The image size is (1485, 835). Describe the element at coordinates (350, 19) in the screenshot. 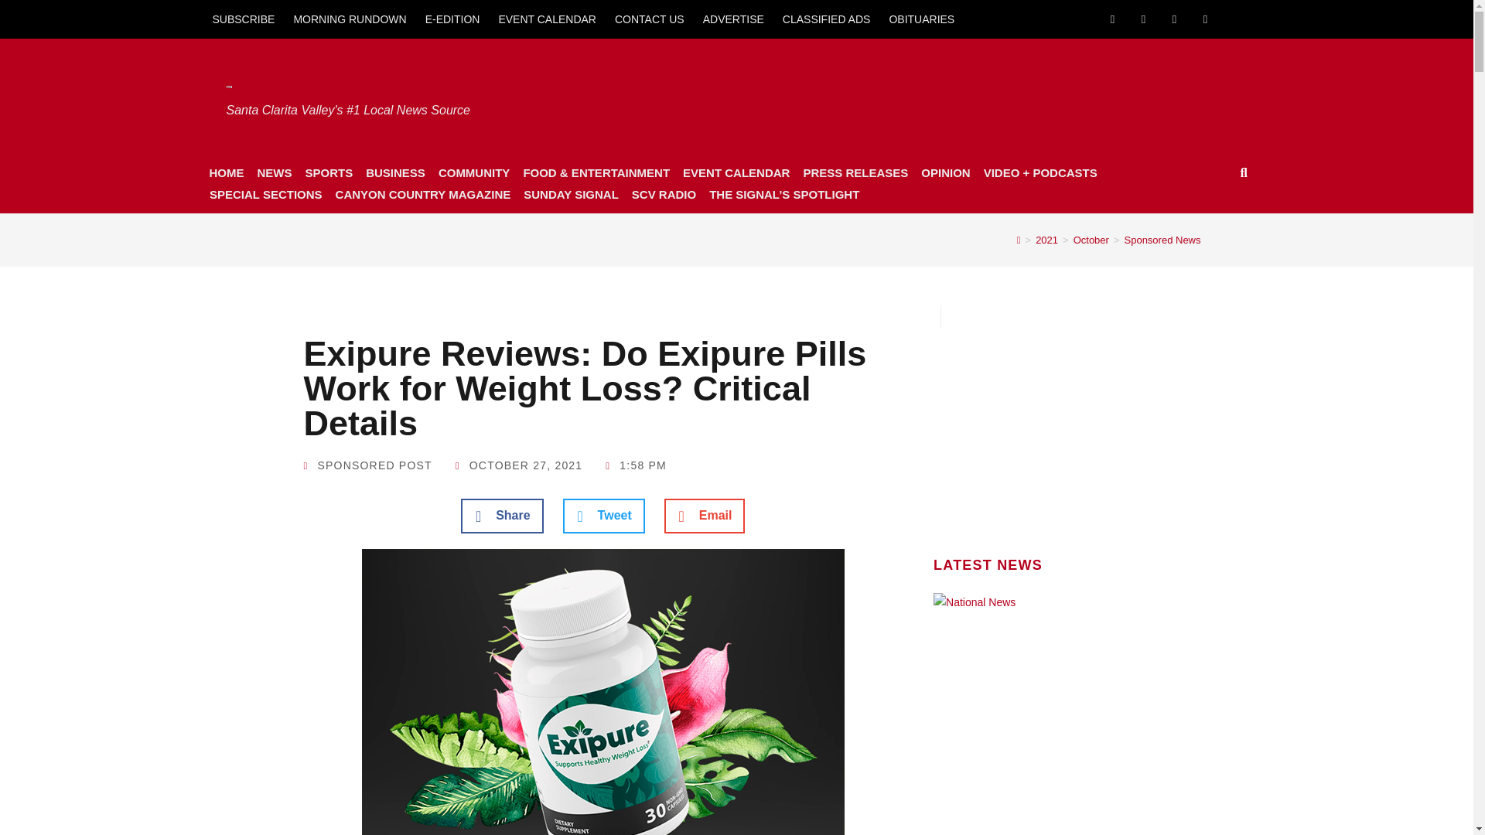

I see `MORNING RUNDOWN` at that location.